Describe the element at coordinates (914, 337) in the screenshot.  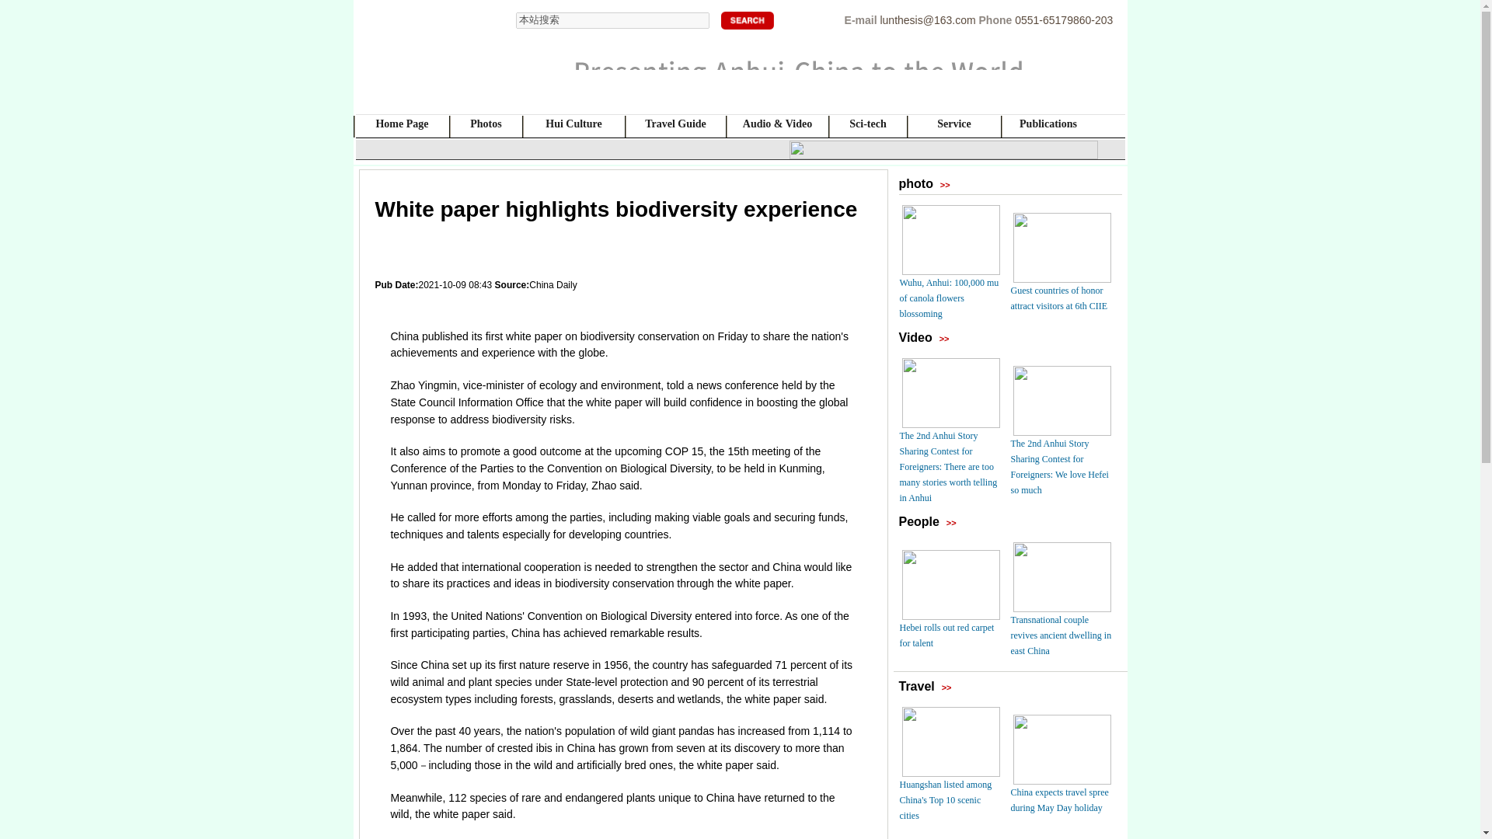
I see `Video` at that location.